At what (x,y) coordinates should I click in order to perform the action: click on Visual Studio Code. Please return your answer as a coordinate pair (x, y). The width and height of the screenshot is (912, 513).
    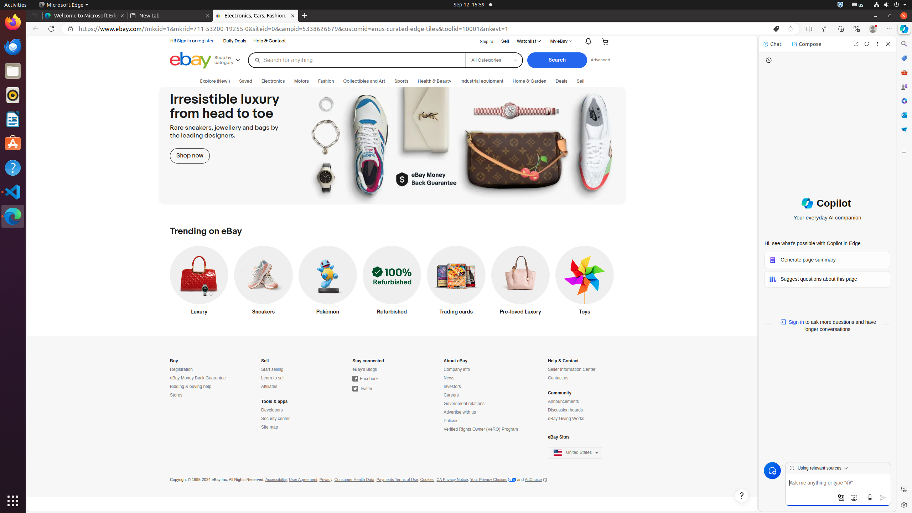
    Looking at the image, I should click on (13, 192).